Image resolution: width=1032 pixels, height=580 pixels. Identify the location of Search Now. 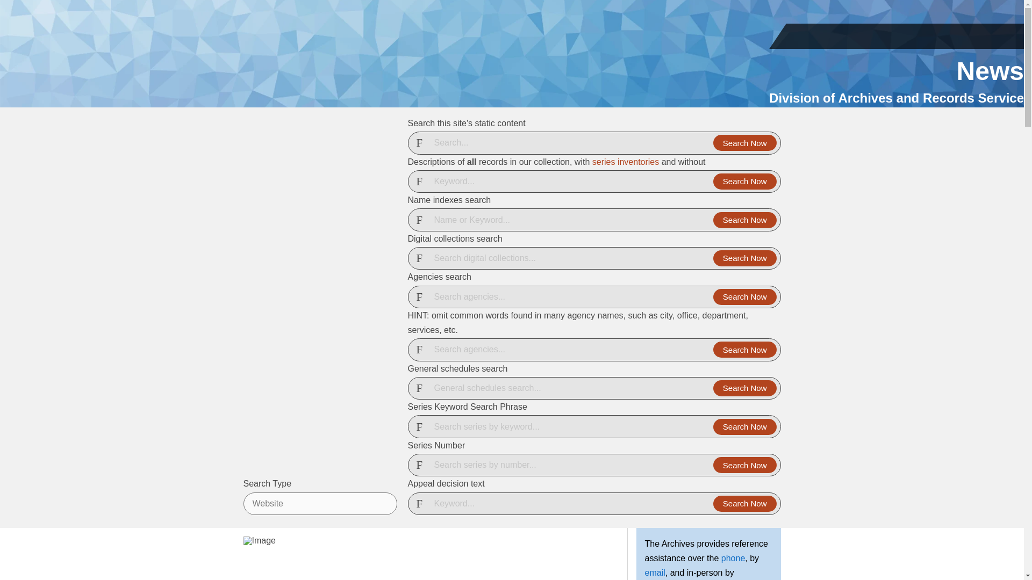
(745, 296).